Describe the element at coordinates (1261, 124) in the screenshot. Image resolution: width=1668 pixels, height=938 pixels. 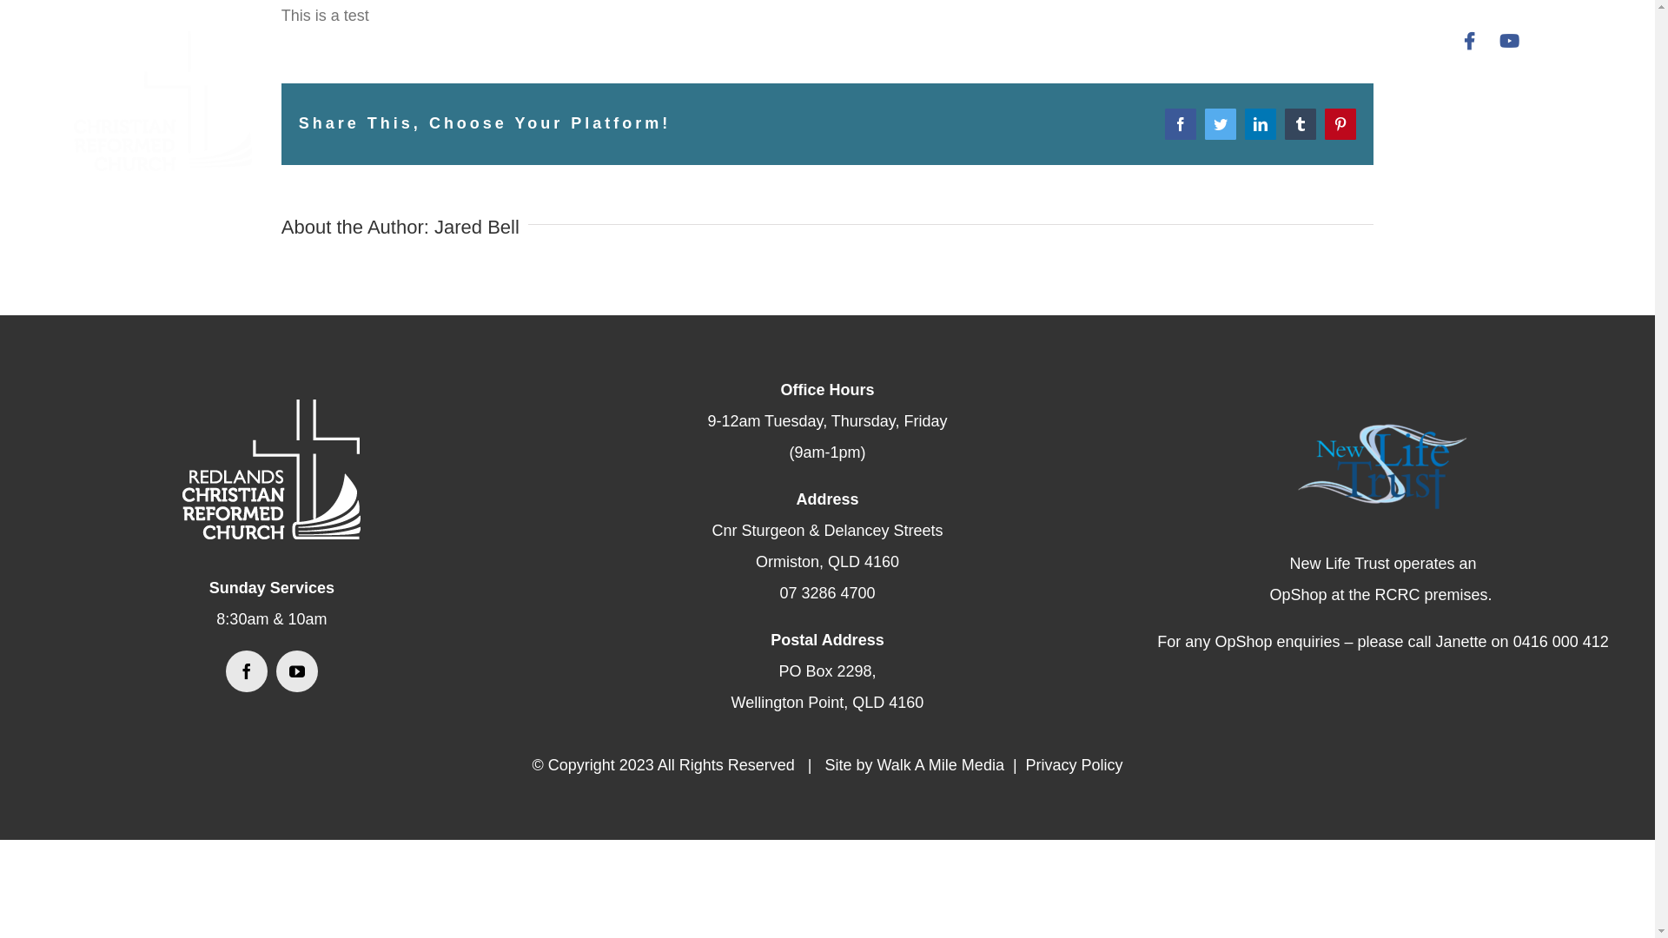
I see `LinkedIn` at that location.